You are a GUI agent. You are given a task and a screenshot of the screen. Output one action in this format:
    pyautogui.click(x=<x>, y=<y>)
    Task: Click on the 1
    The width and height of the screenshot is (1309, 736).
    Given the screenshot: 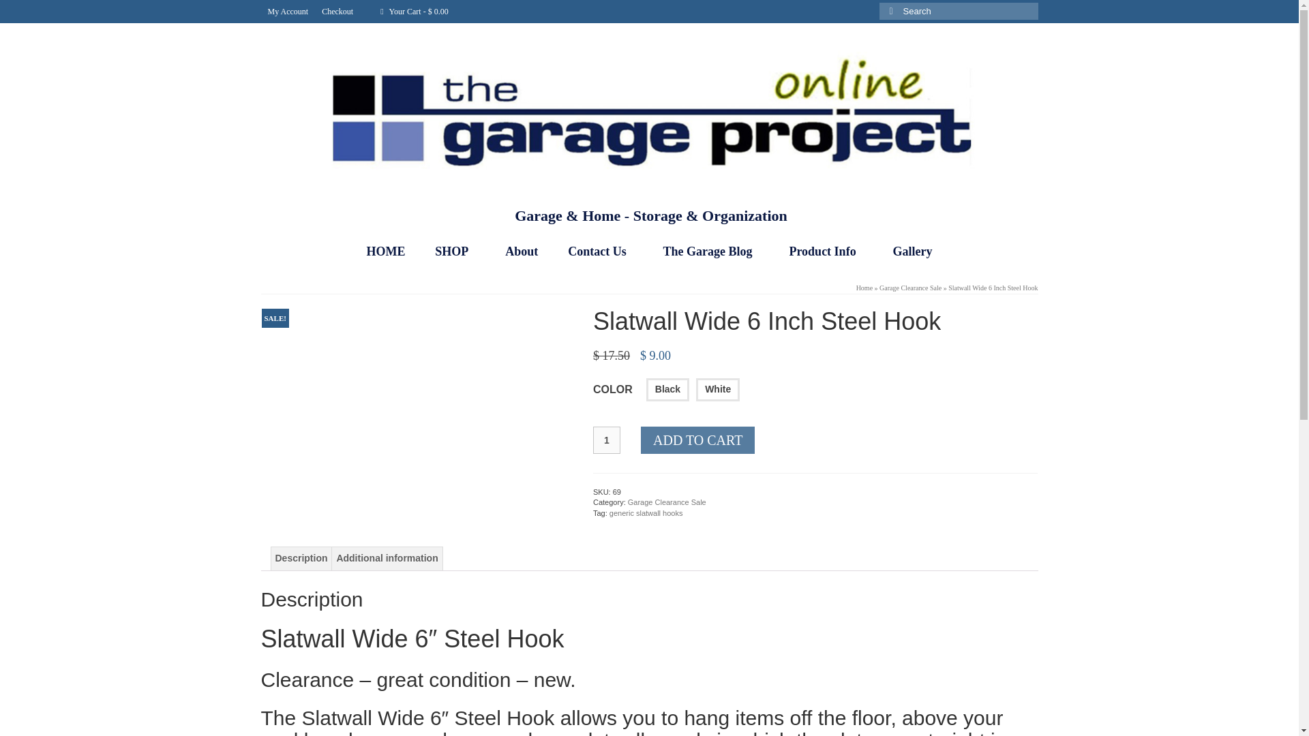 What is the action you would take?
    pyautogui.click(x=607, y=440)
    